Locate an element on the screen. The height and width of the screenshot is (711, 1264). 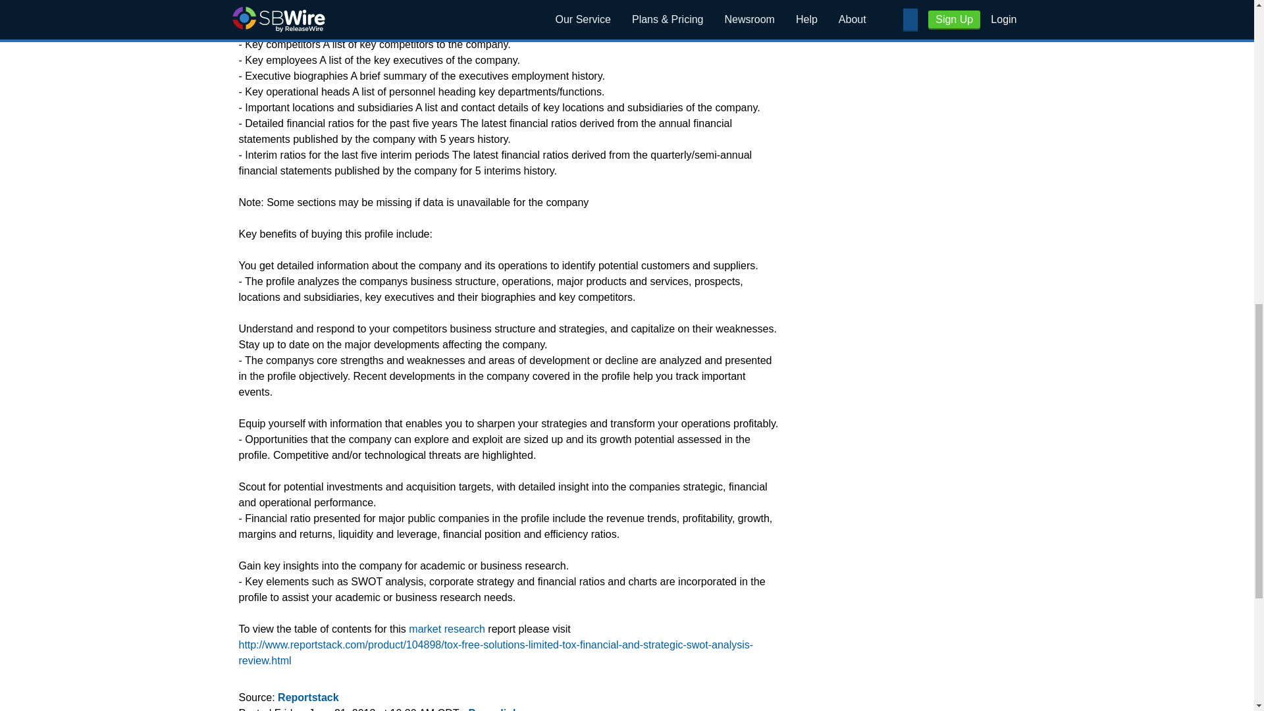
Reportstack is located at coordinates (308, 697).